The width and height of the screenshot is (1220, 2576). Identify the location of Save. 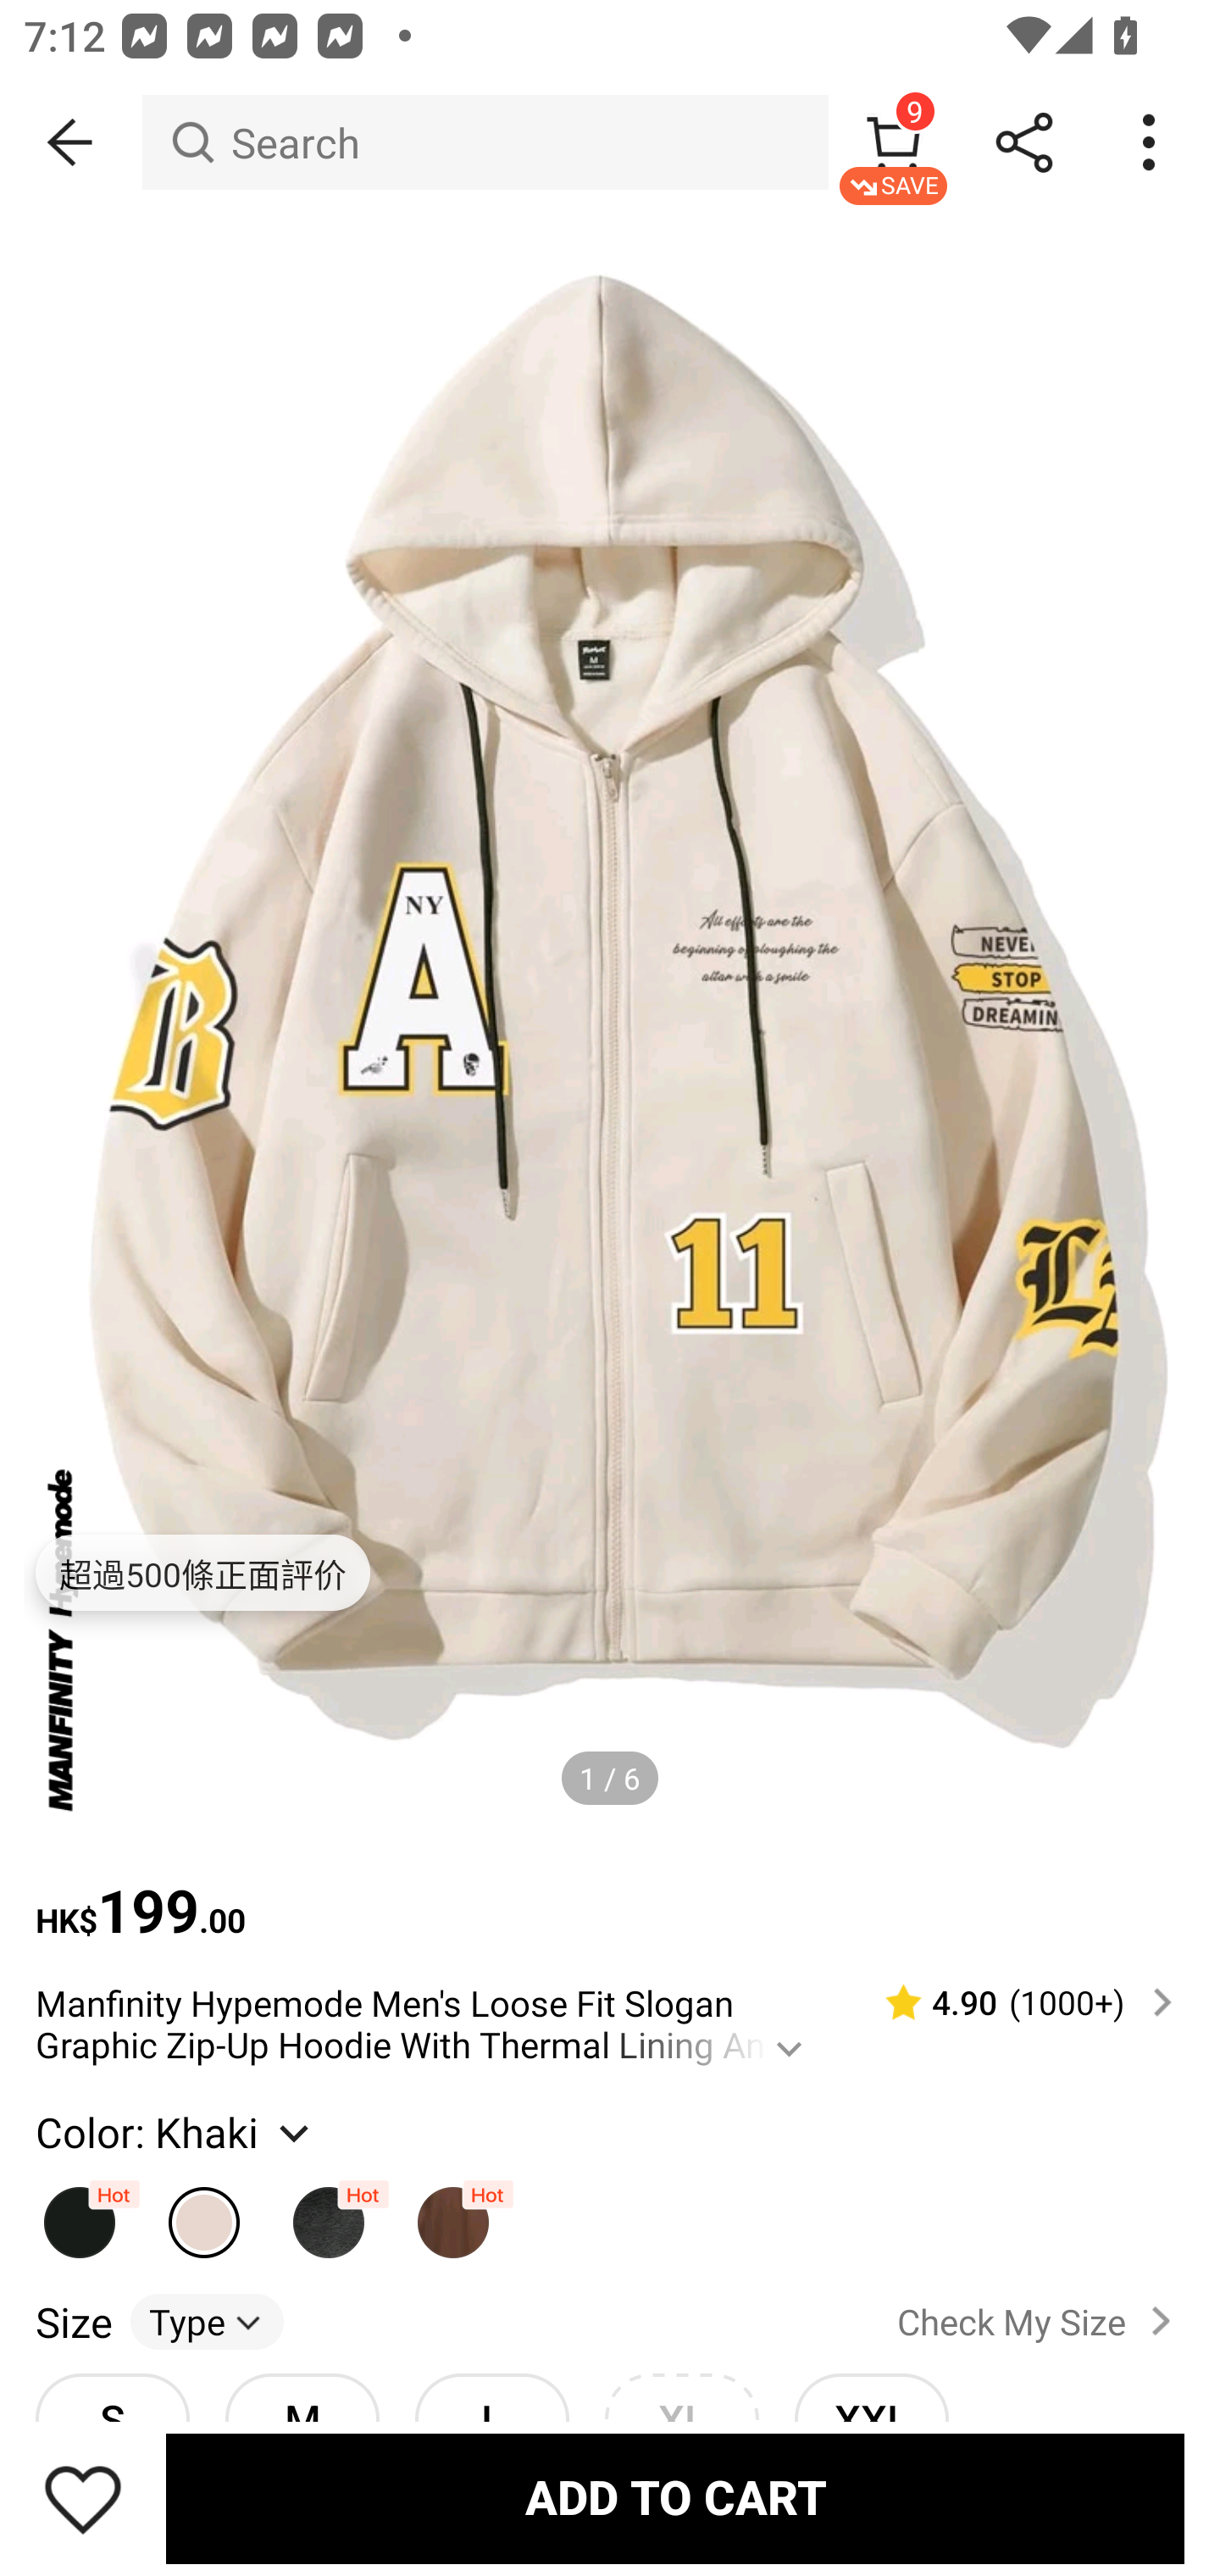
(83, 2498).